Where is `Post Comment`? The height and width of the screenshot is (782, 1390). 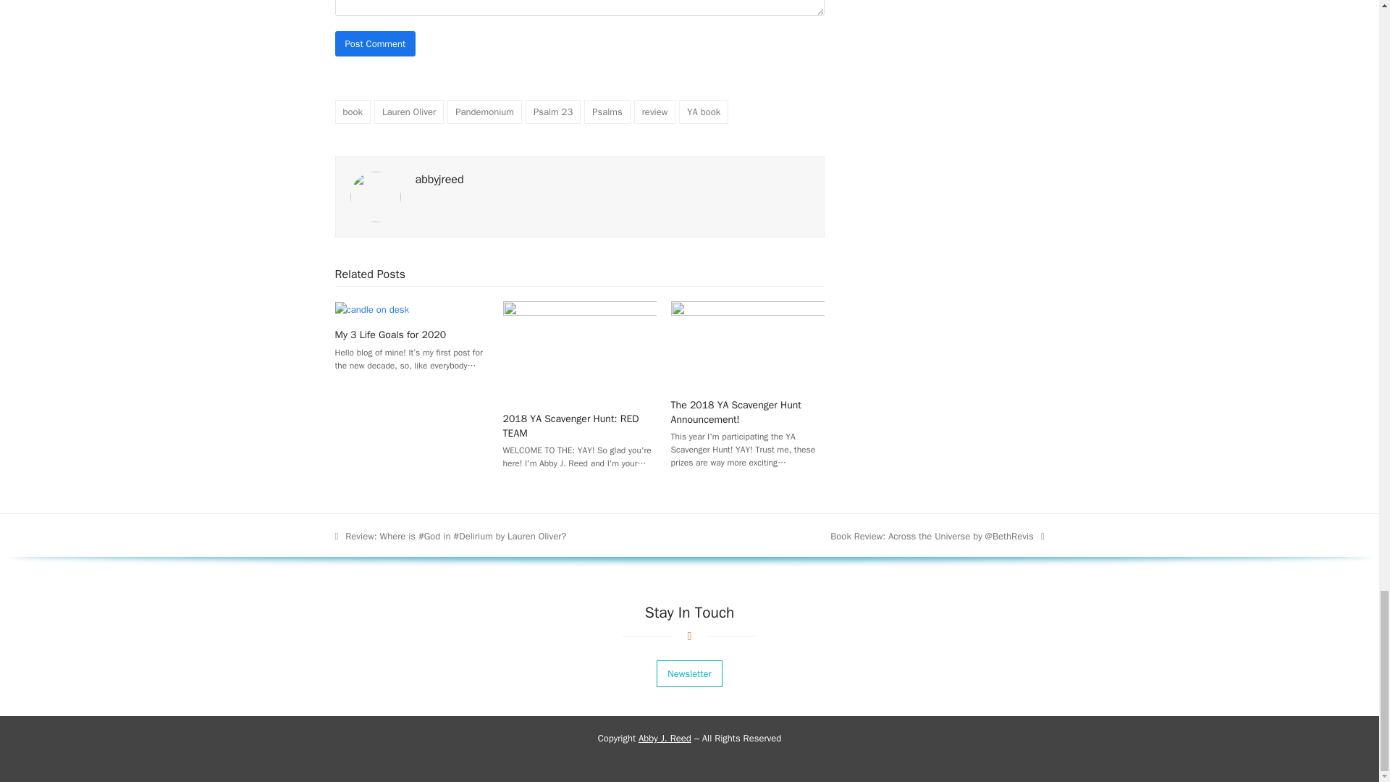 Post Comment is located at coordinates (375, 43).